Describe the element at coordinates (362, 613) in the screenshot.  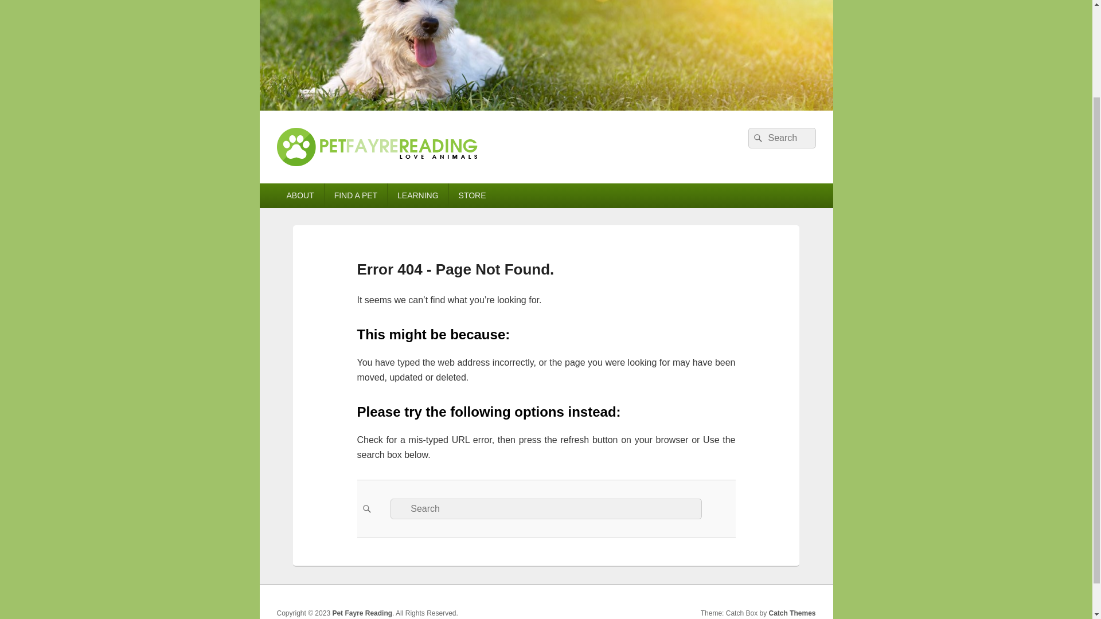
I see `Pet Fayre Reading` at that location.